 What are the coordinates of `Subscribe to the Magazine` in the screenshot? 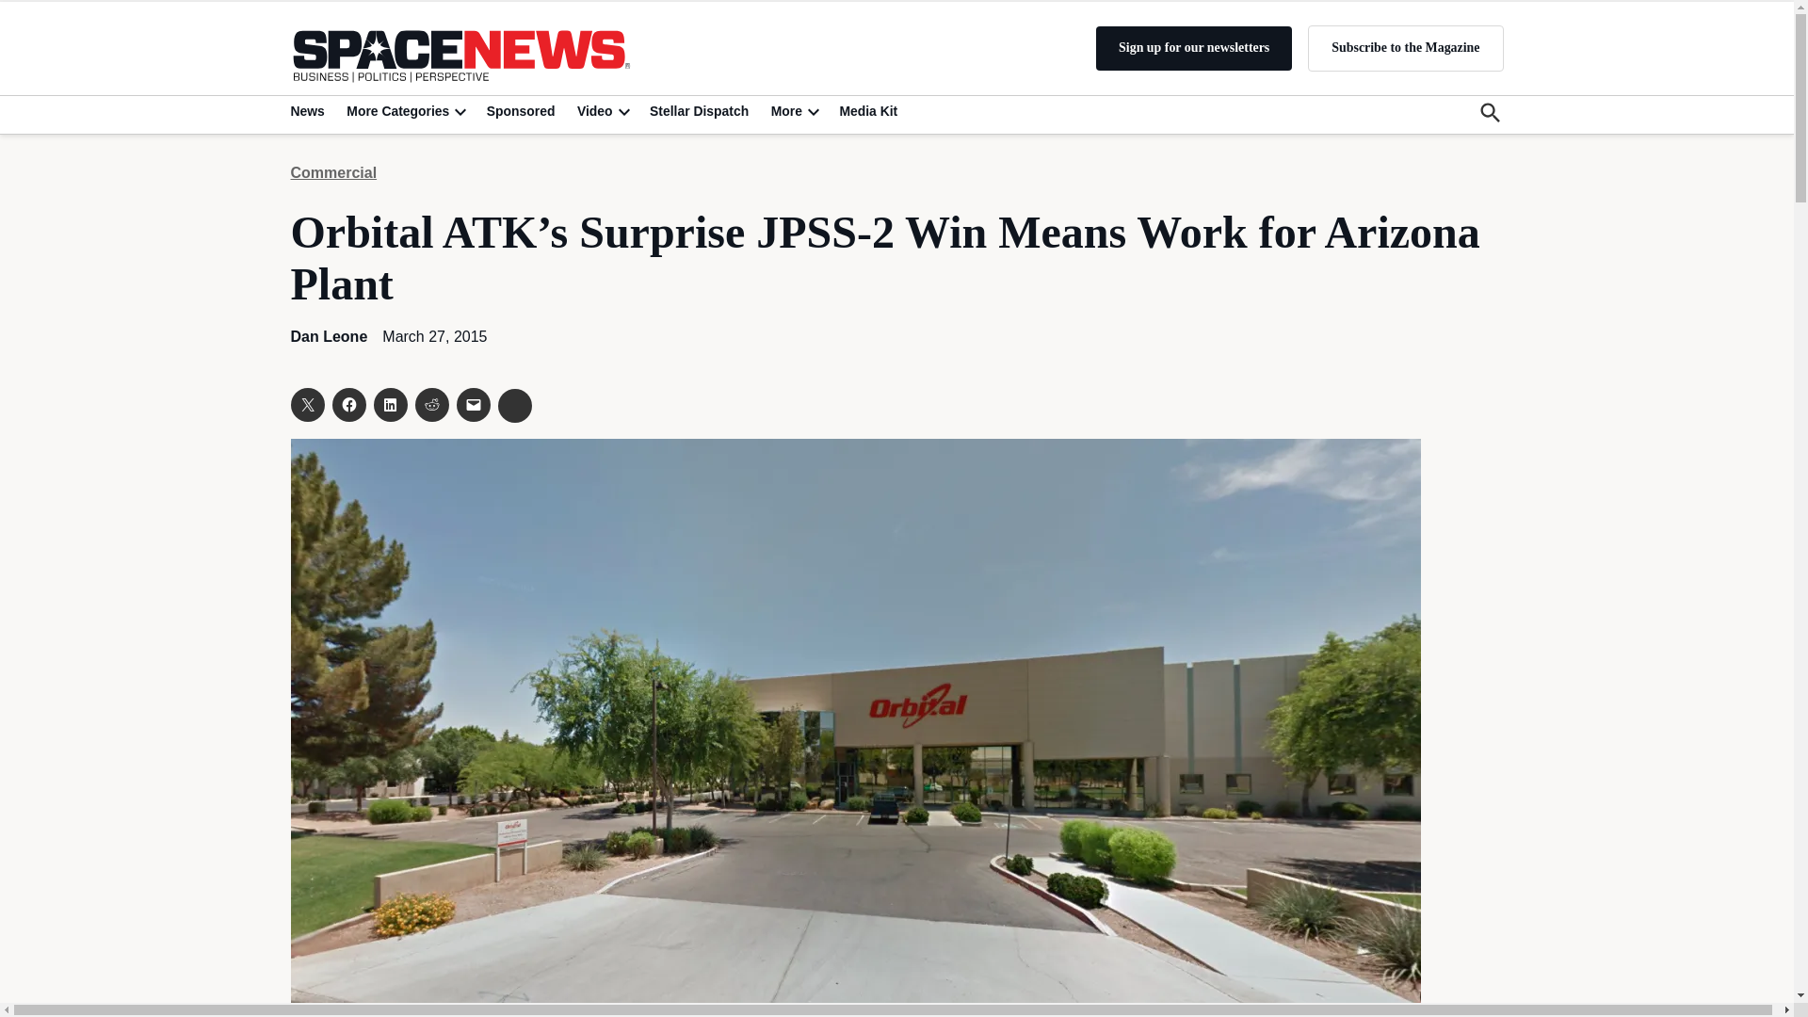 It's located at (1405, 47).